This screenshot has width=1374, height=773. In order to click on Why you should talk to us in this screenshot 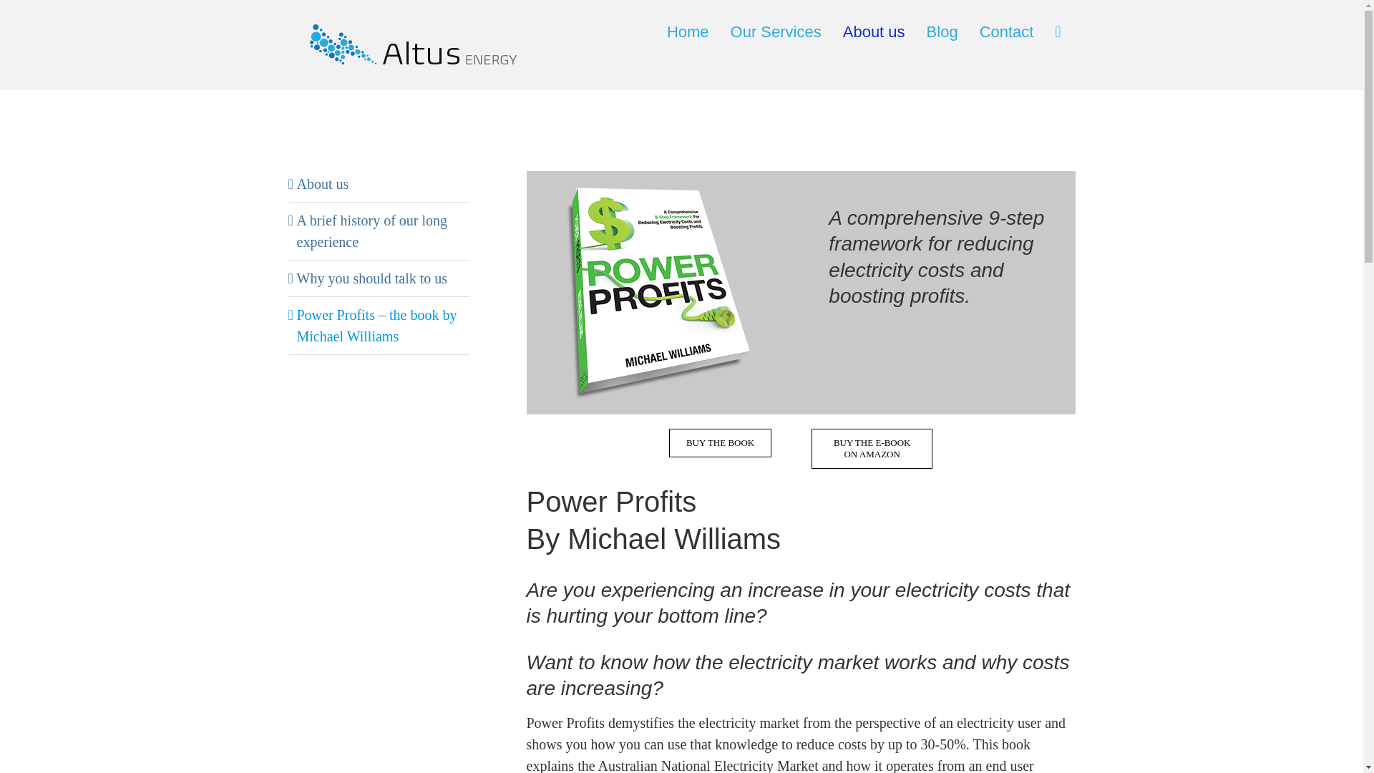, I will do `click(372, 278)`.